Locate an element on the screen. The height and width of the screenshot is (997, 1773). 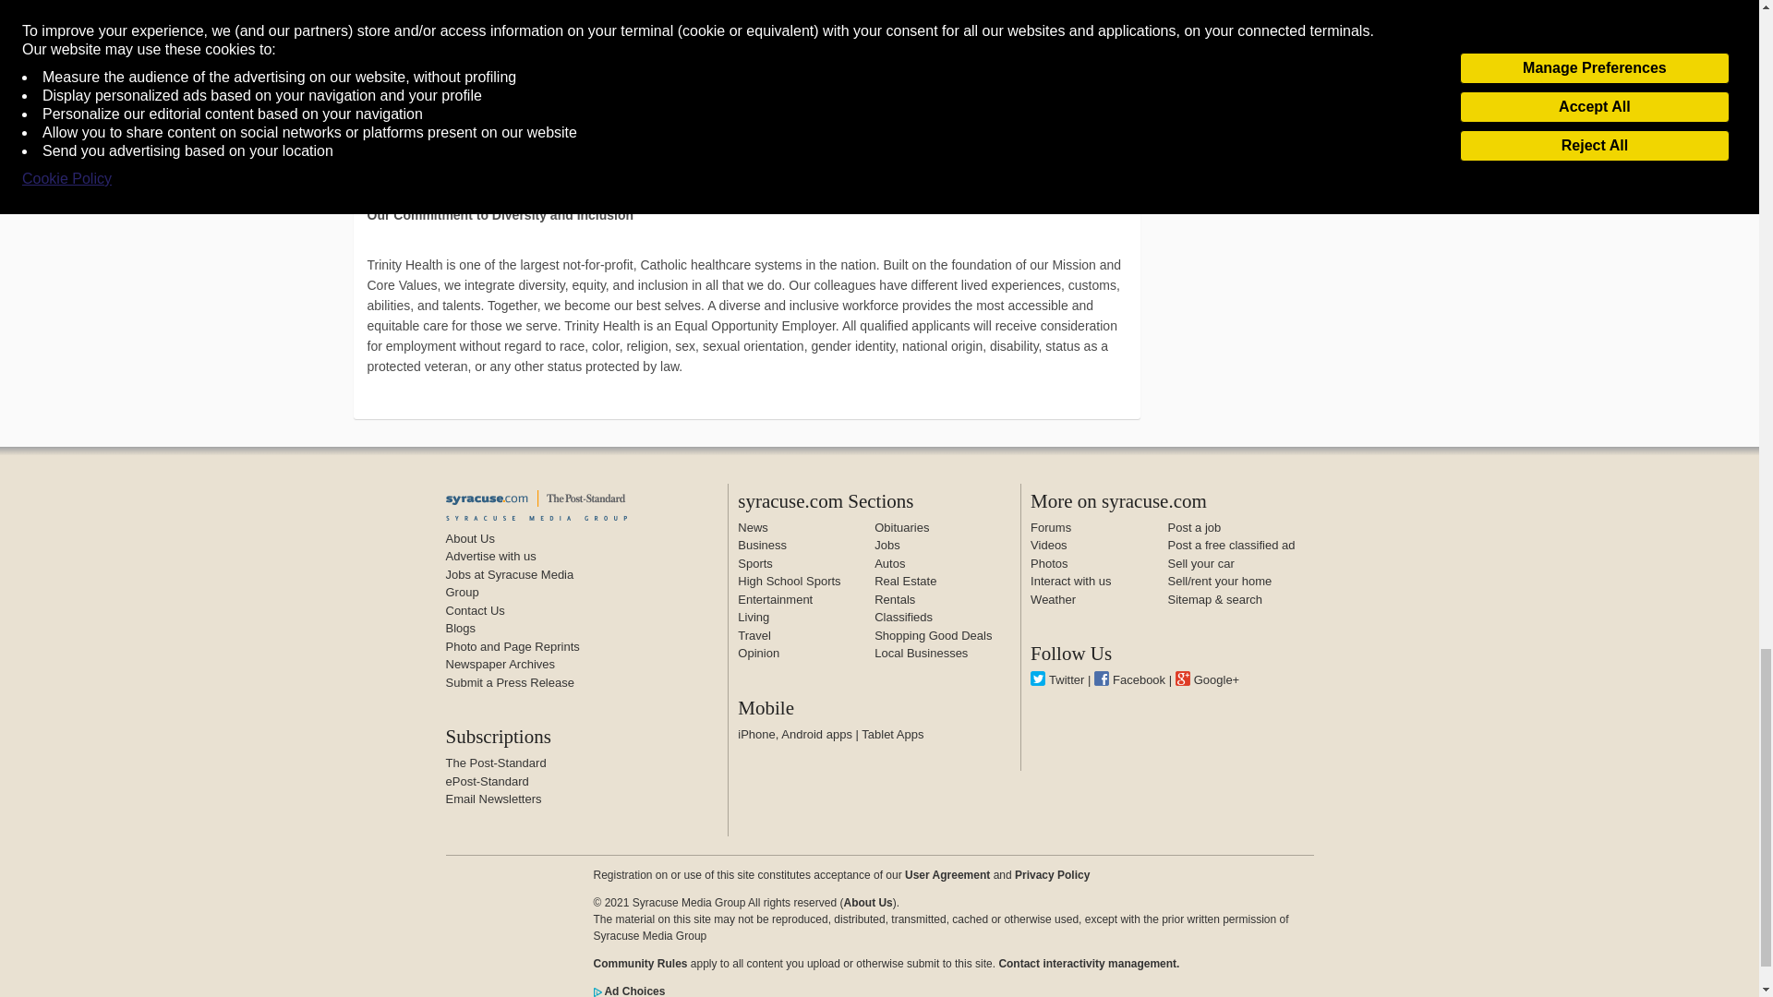
Community Rules is located at coordinates (639, 963).